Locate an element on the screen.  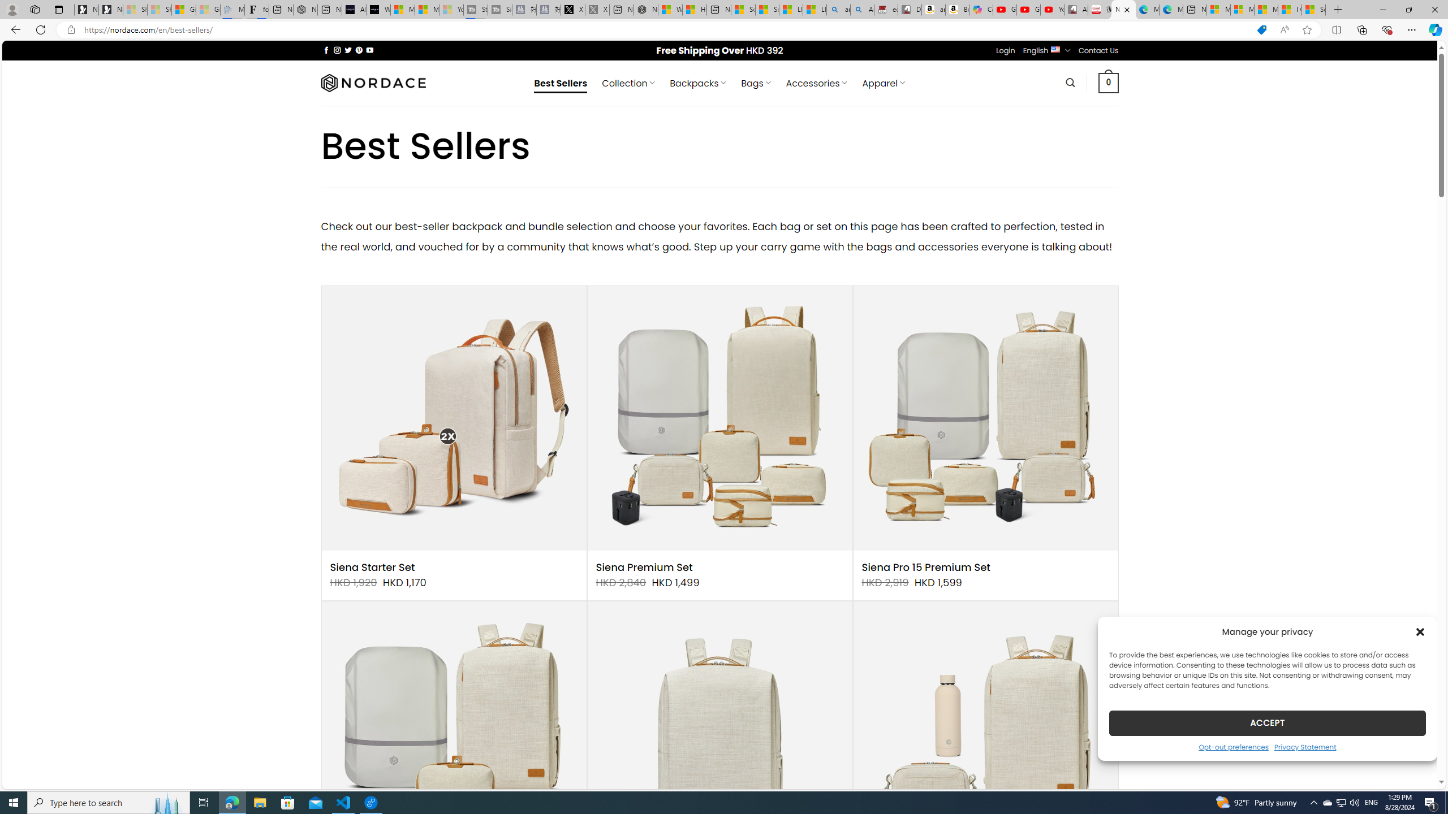
Siena Pro Daily Commute Set is located at coordinates (985, 734).